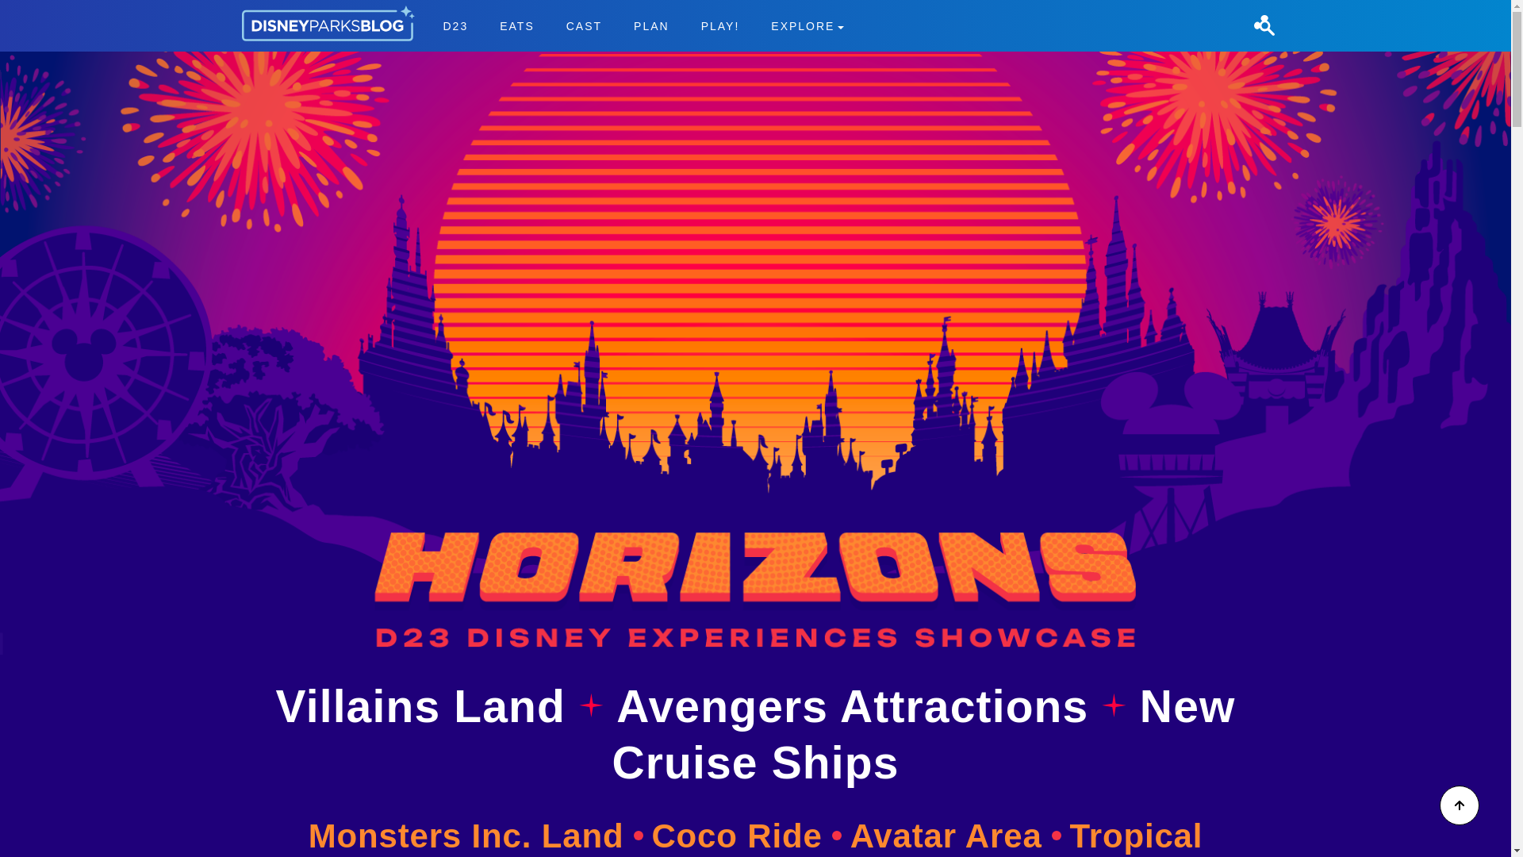 This screenshot has width=1523, height=857. I want to click on PLAY!, so click(720, 25).